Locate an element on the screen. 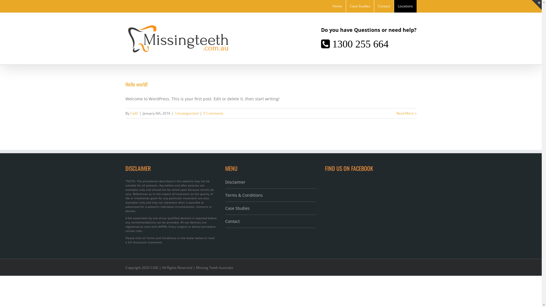 Image resolution: width=546 pixels, height=307 pixels. Terms & Conditions is located at coordinates (271, 195).